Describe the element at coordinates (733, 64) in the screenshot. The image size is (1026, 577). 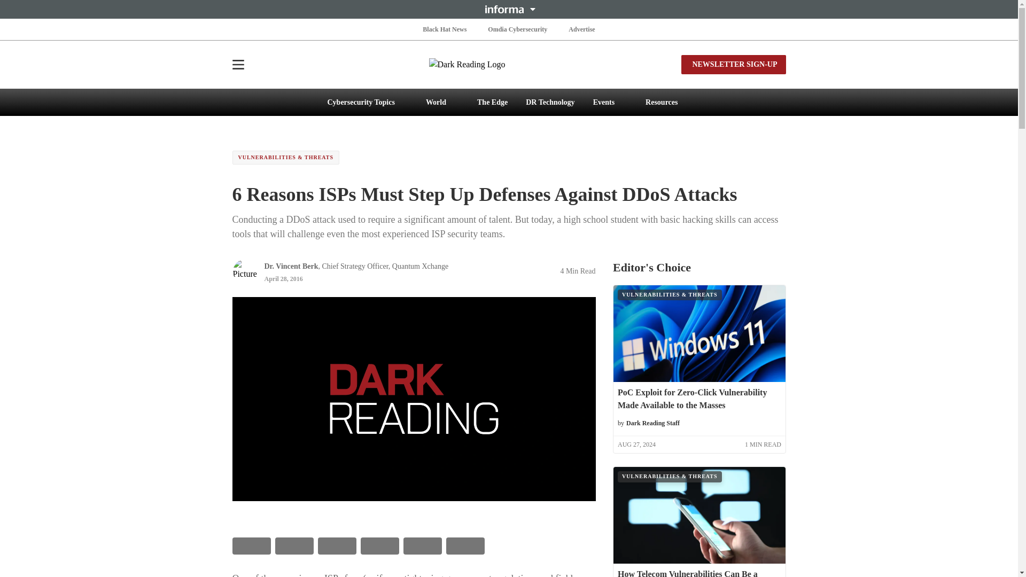
I see `NEWSLETTER SIGN-UP` at that location.